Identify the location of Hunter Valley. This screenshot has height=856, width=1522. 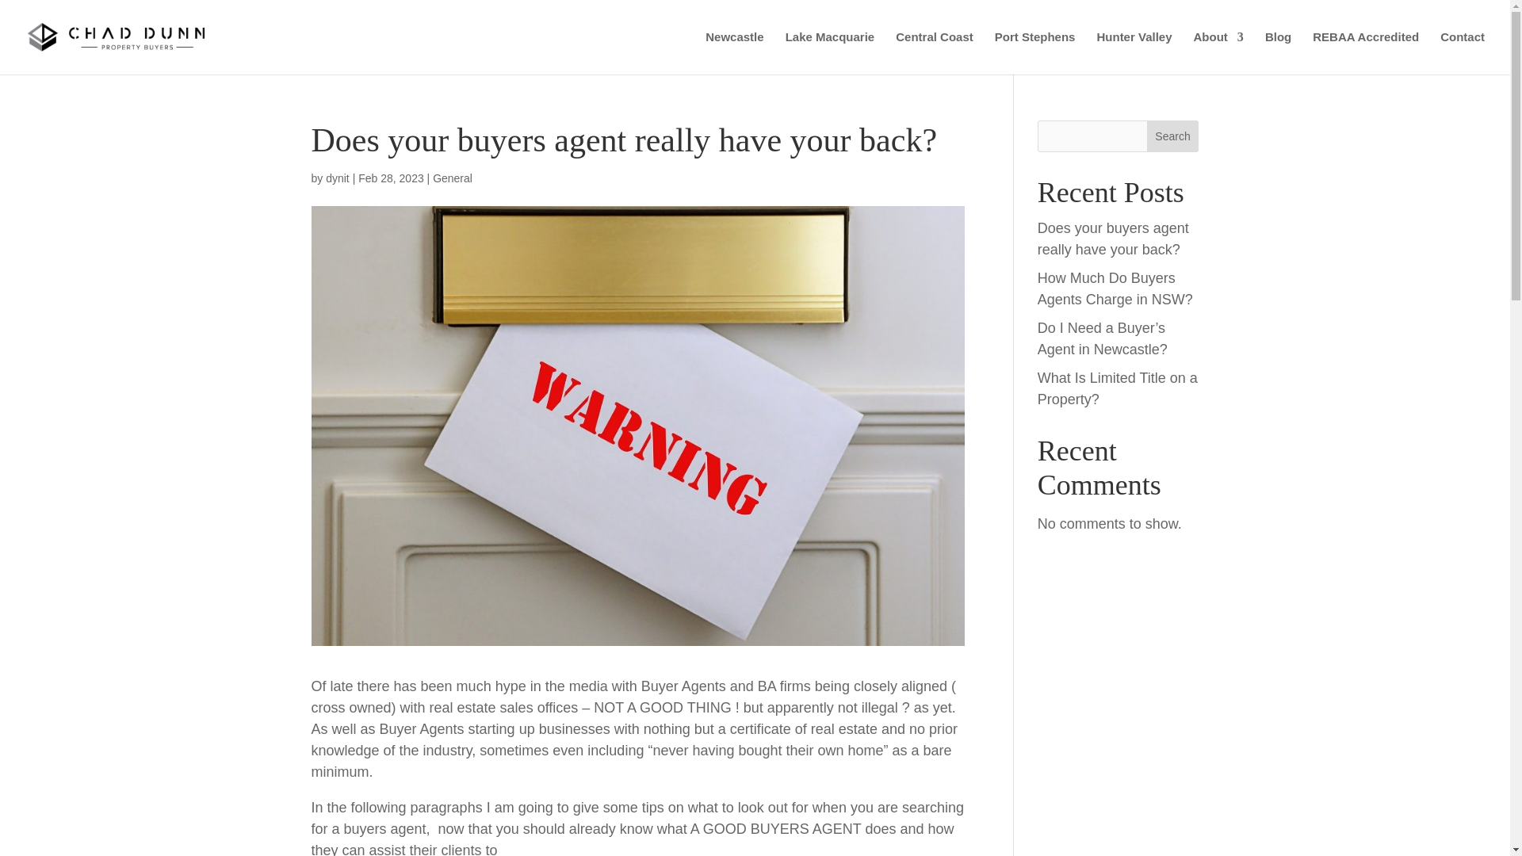
(1134, 52).